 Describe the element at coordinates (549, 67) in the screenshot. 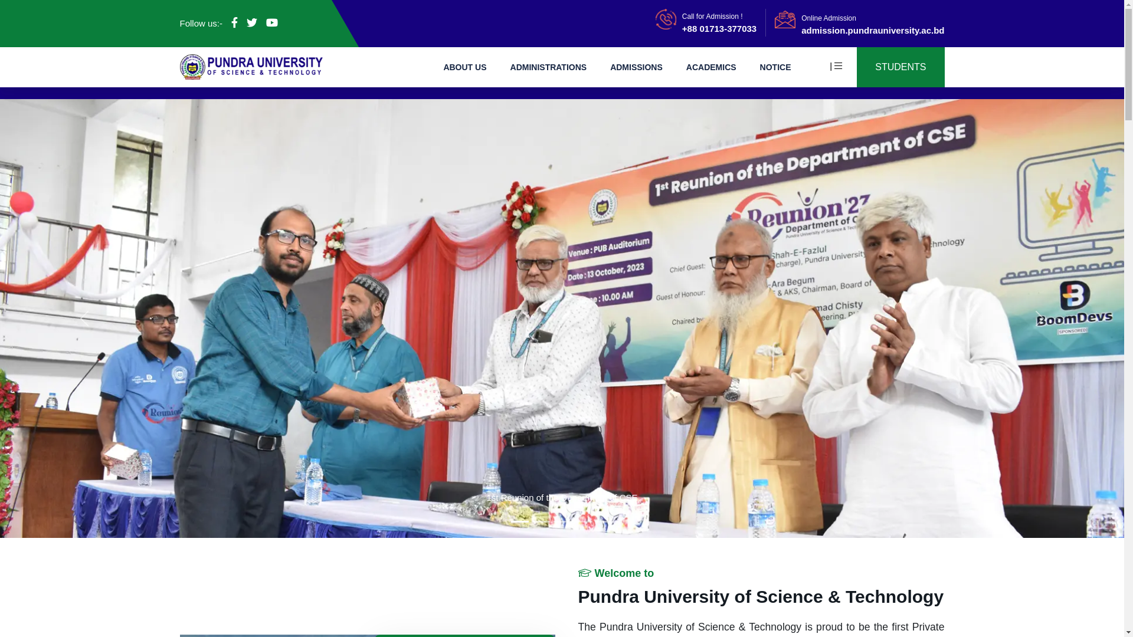

I see `ADMINISTRATIONS` at that location.